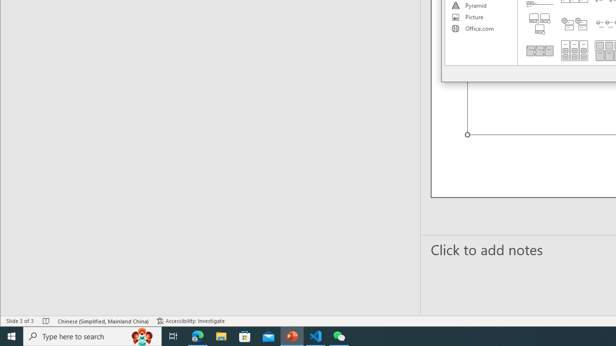  Describe the element at coordinates (173, 336) in the screenshot. I see `Task View` at that location.